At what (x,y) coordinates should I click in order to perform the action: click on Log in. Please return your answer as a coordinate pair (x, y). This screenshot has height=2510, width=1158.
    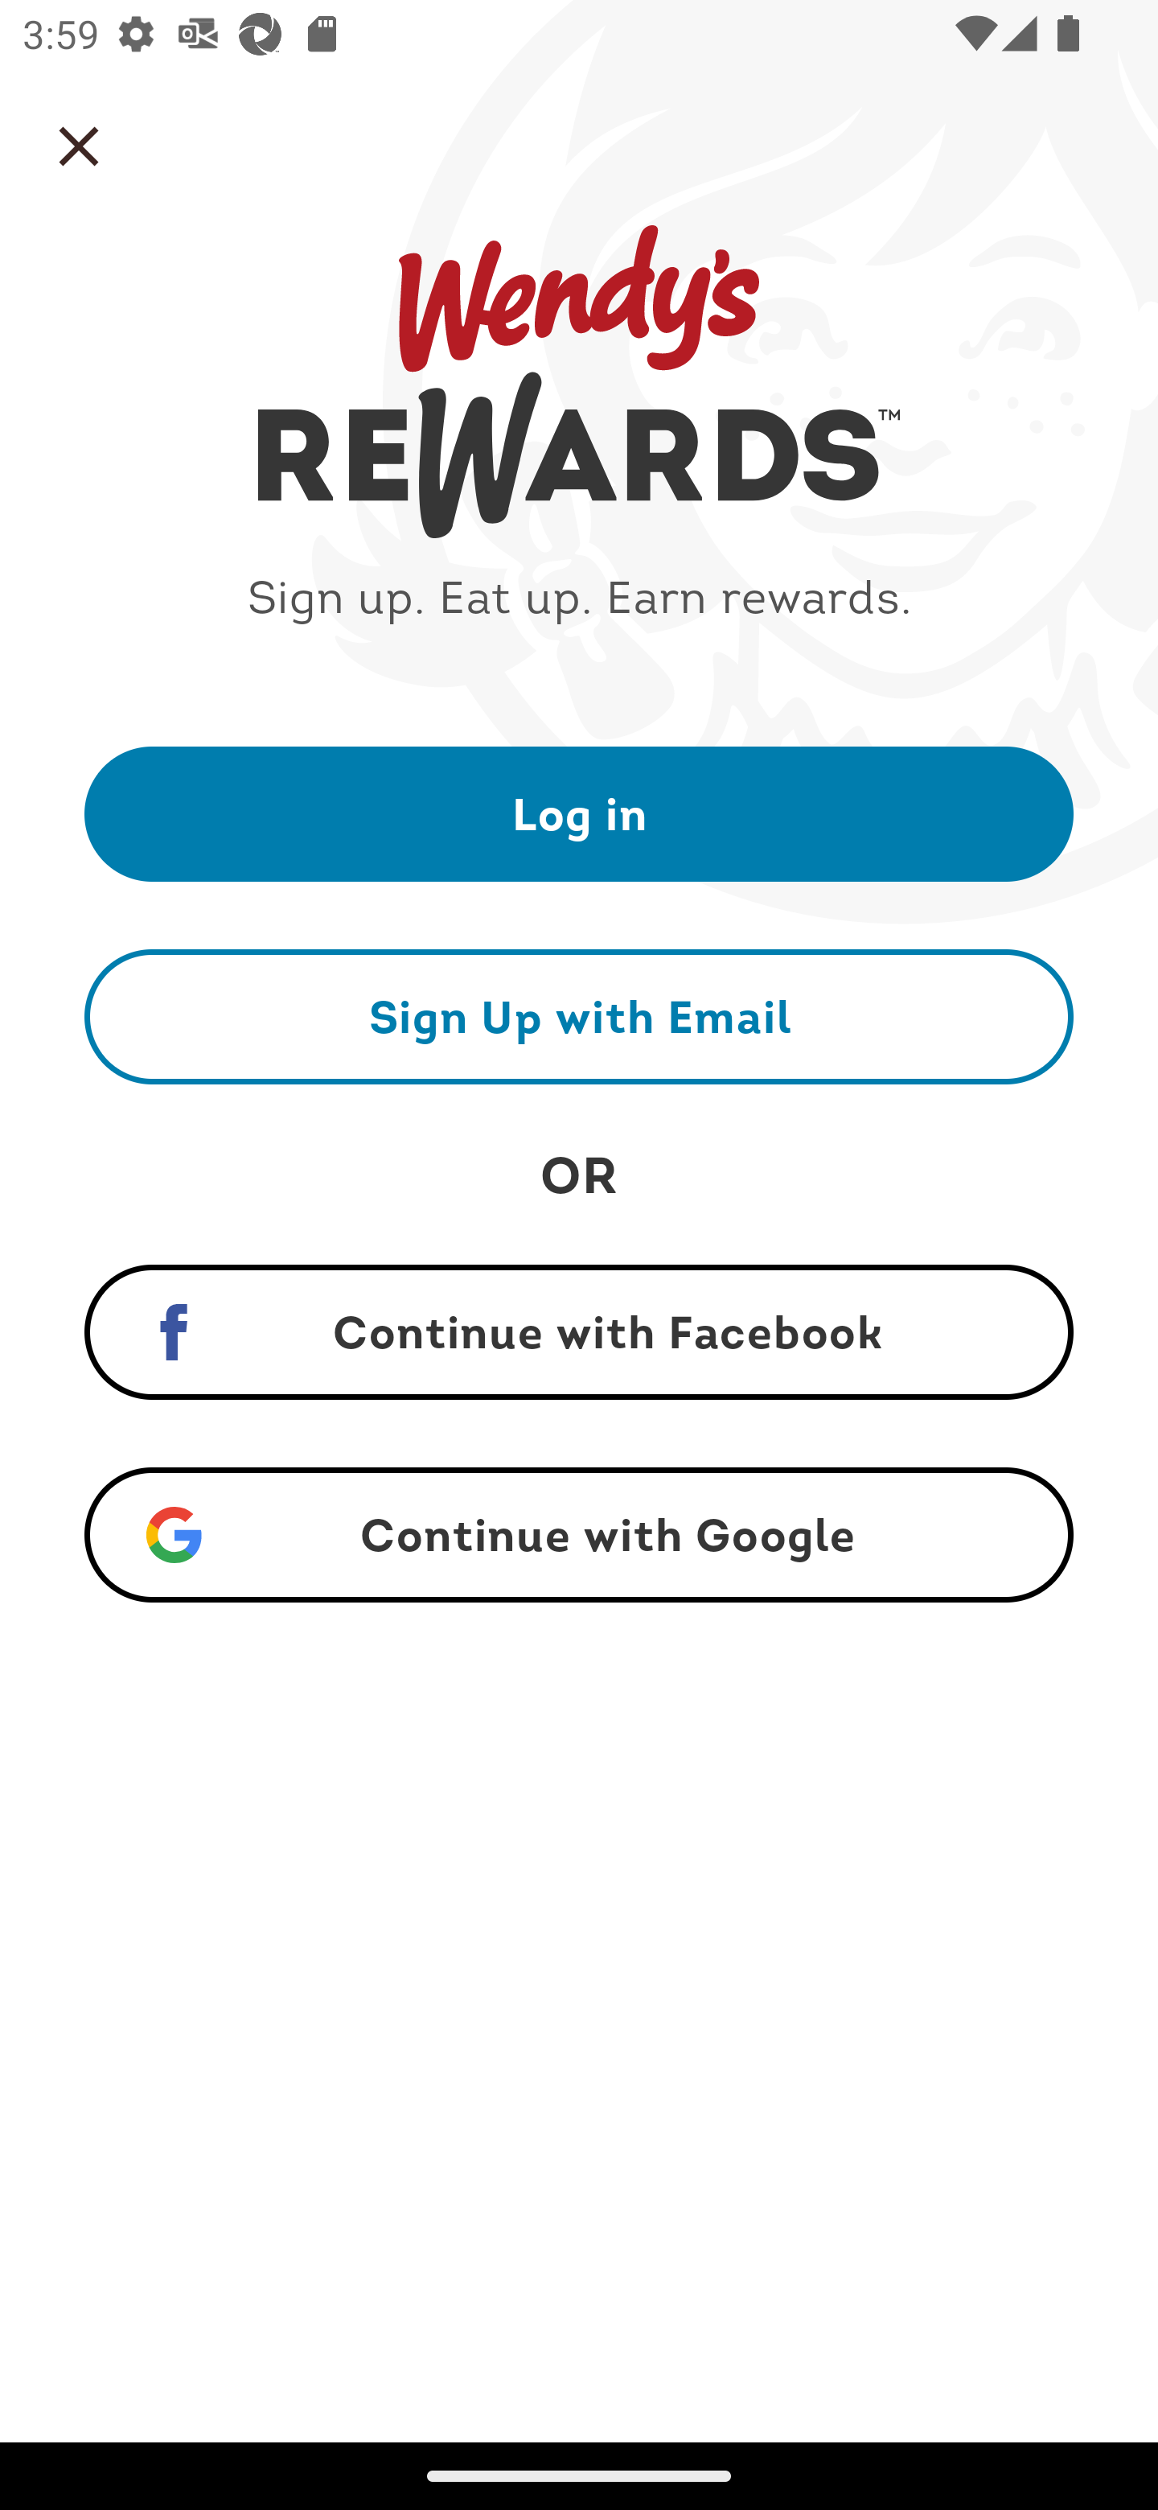
    Looking at the image, I should click on (579, 813).